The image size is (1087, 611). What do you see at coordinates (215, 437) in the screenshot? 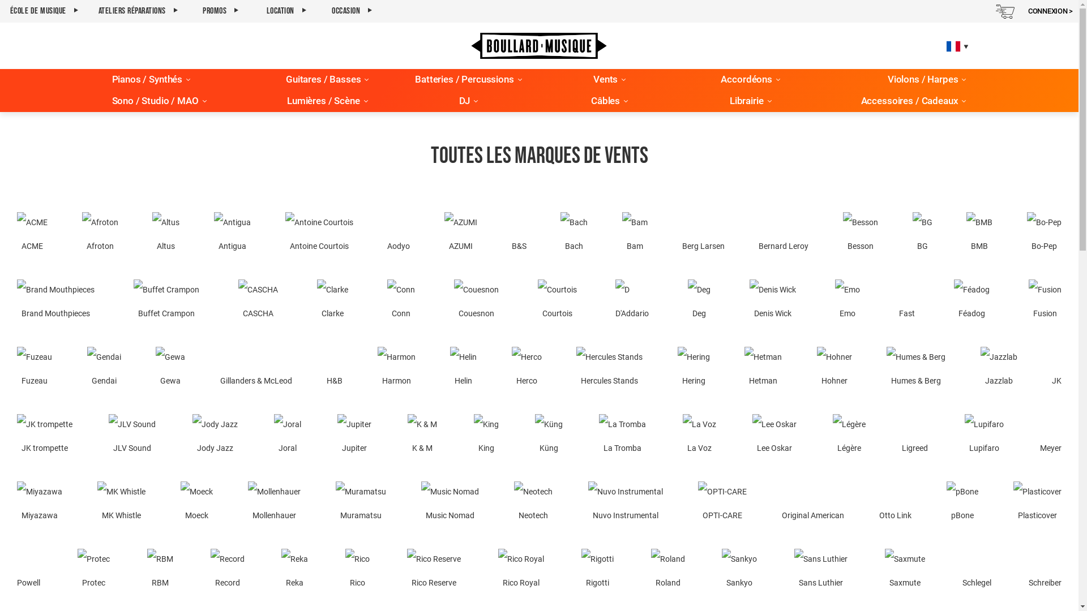
I see `Jody Jazz` at bounding box center [215, 437].